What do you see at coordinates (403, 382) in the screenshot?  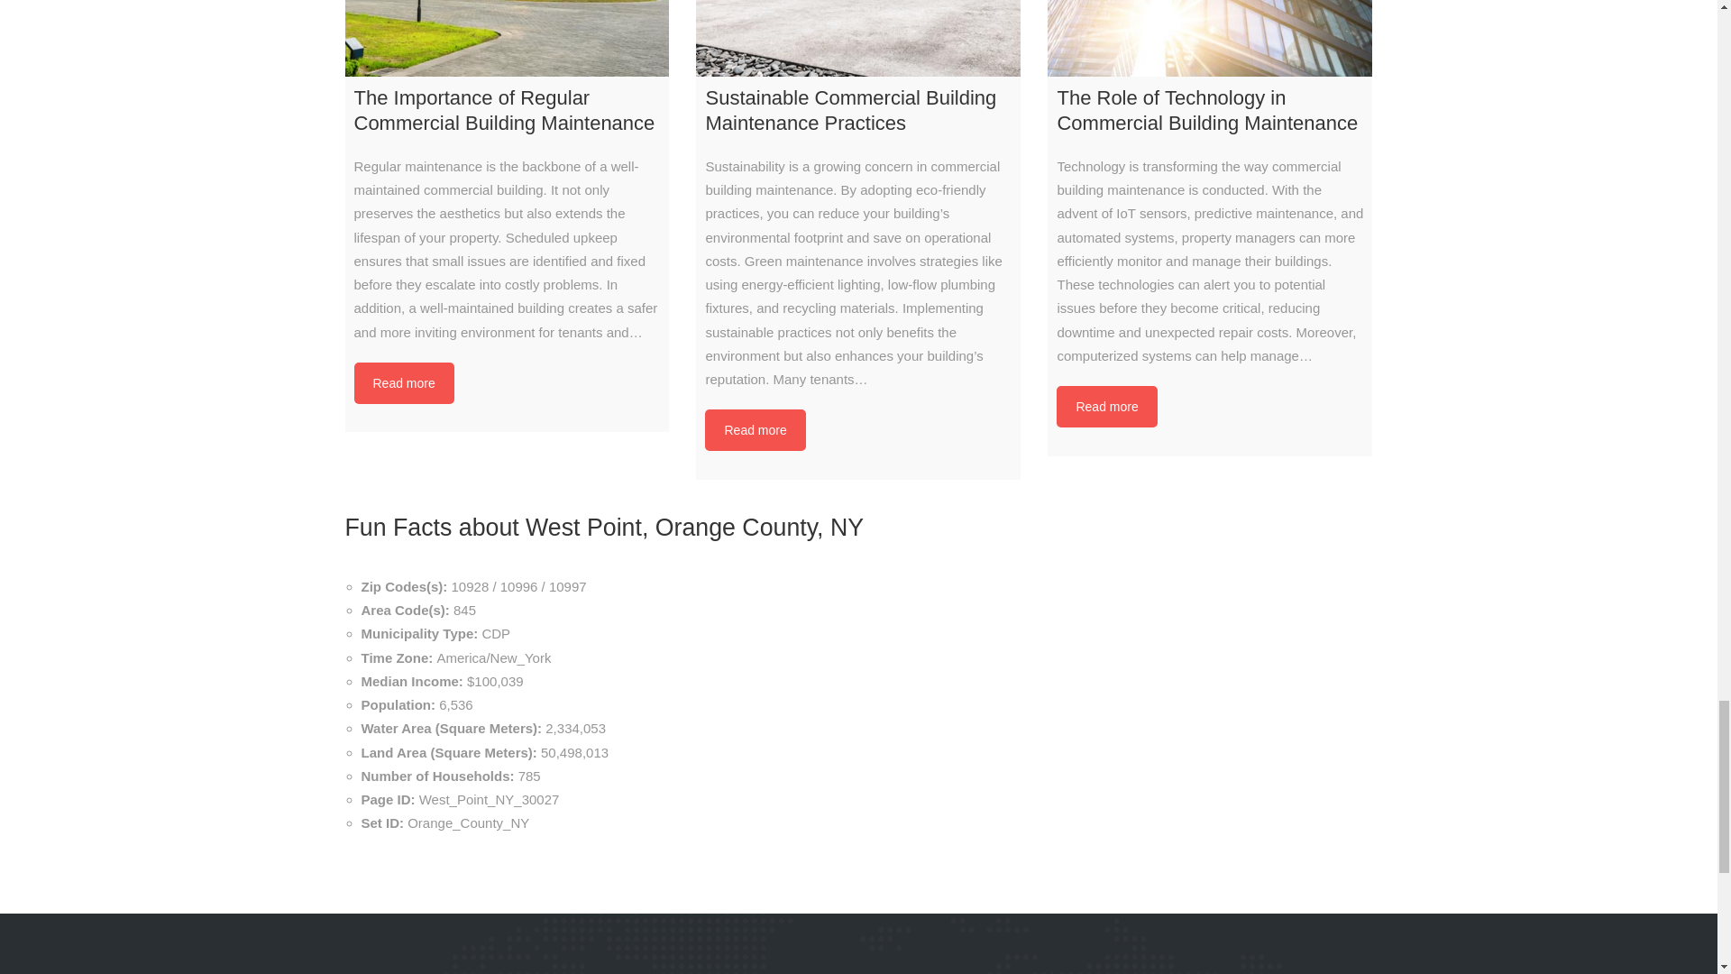 I see `Read more` at bounding box center [403, 382].